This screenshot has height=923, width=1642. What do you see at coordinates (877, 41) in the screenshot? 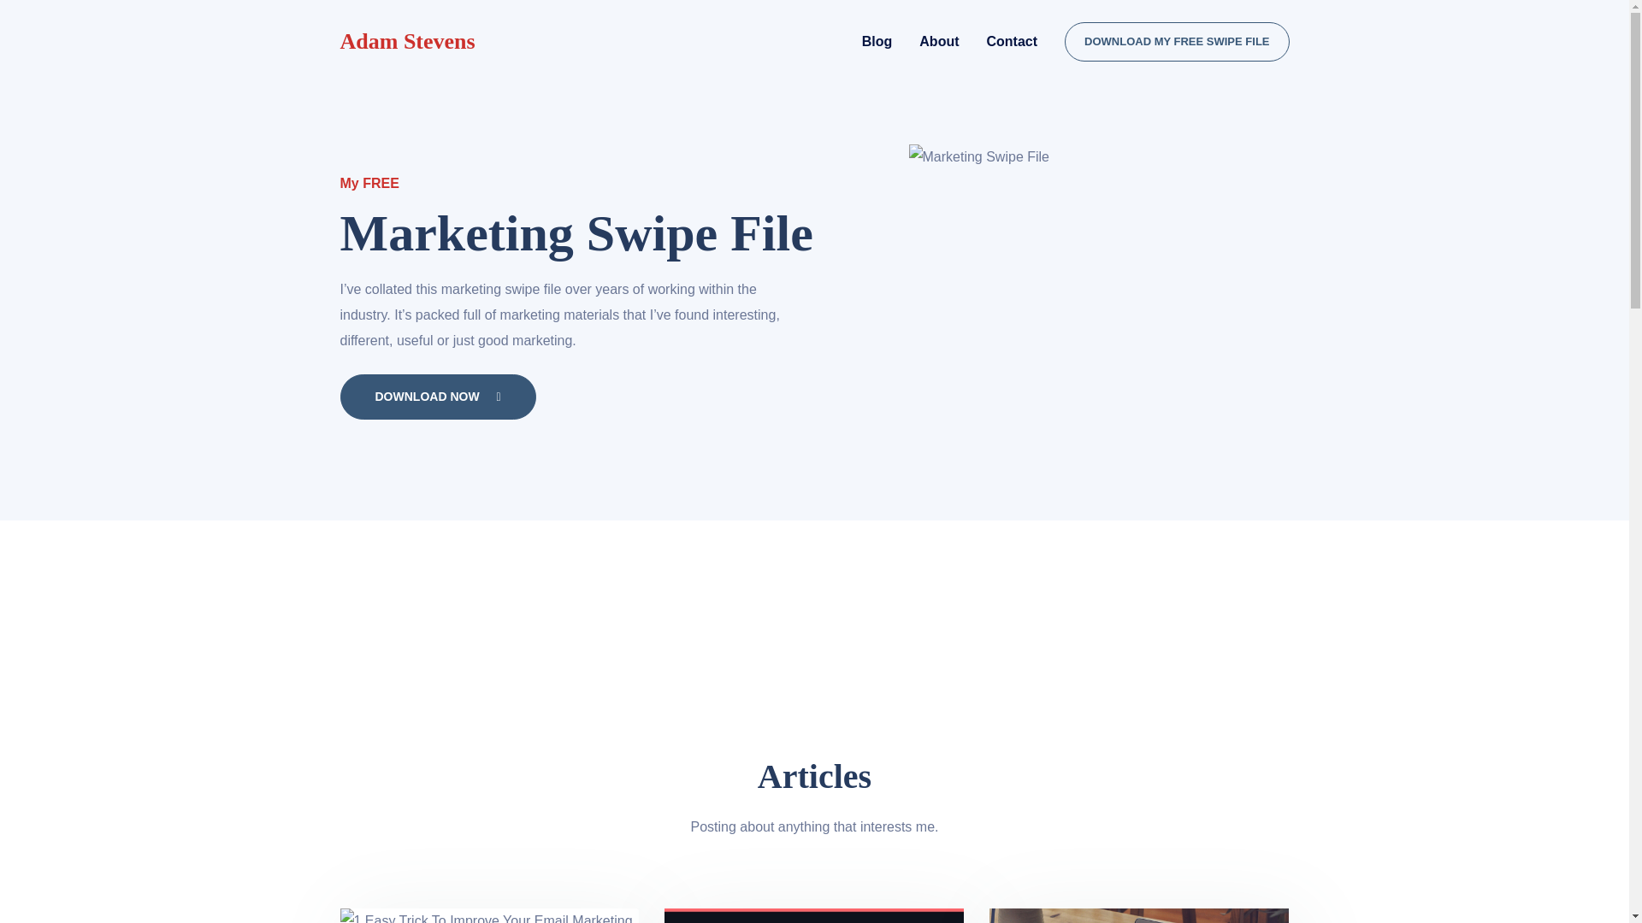
I see `Blog` at bounding box center [877, 41].